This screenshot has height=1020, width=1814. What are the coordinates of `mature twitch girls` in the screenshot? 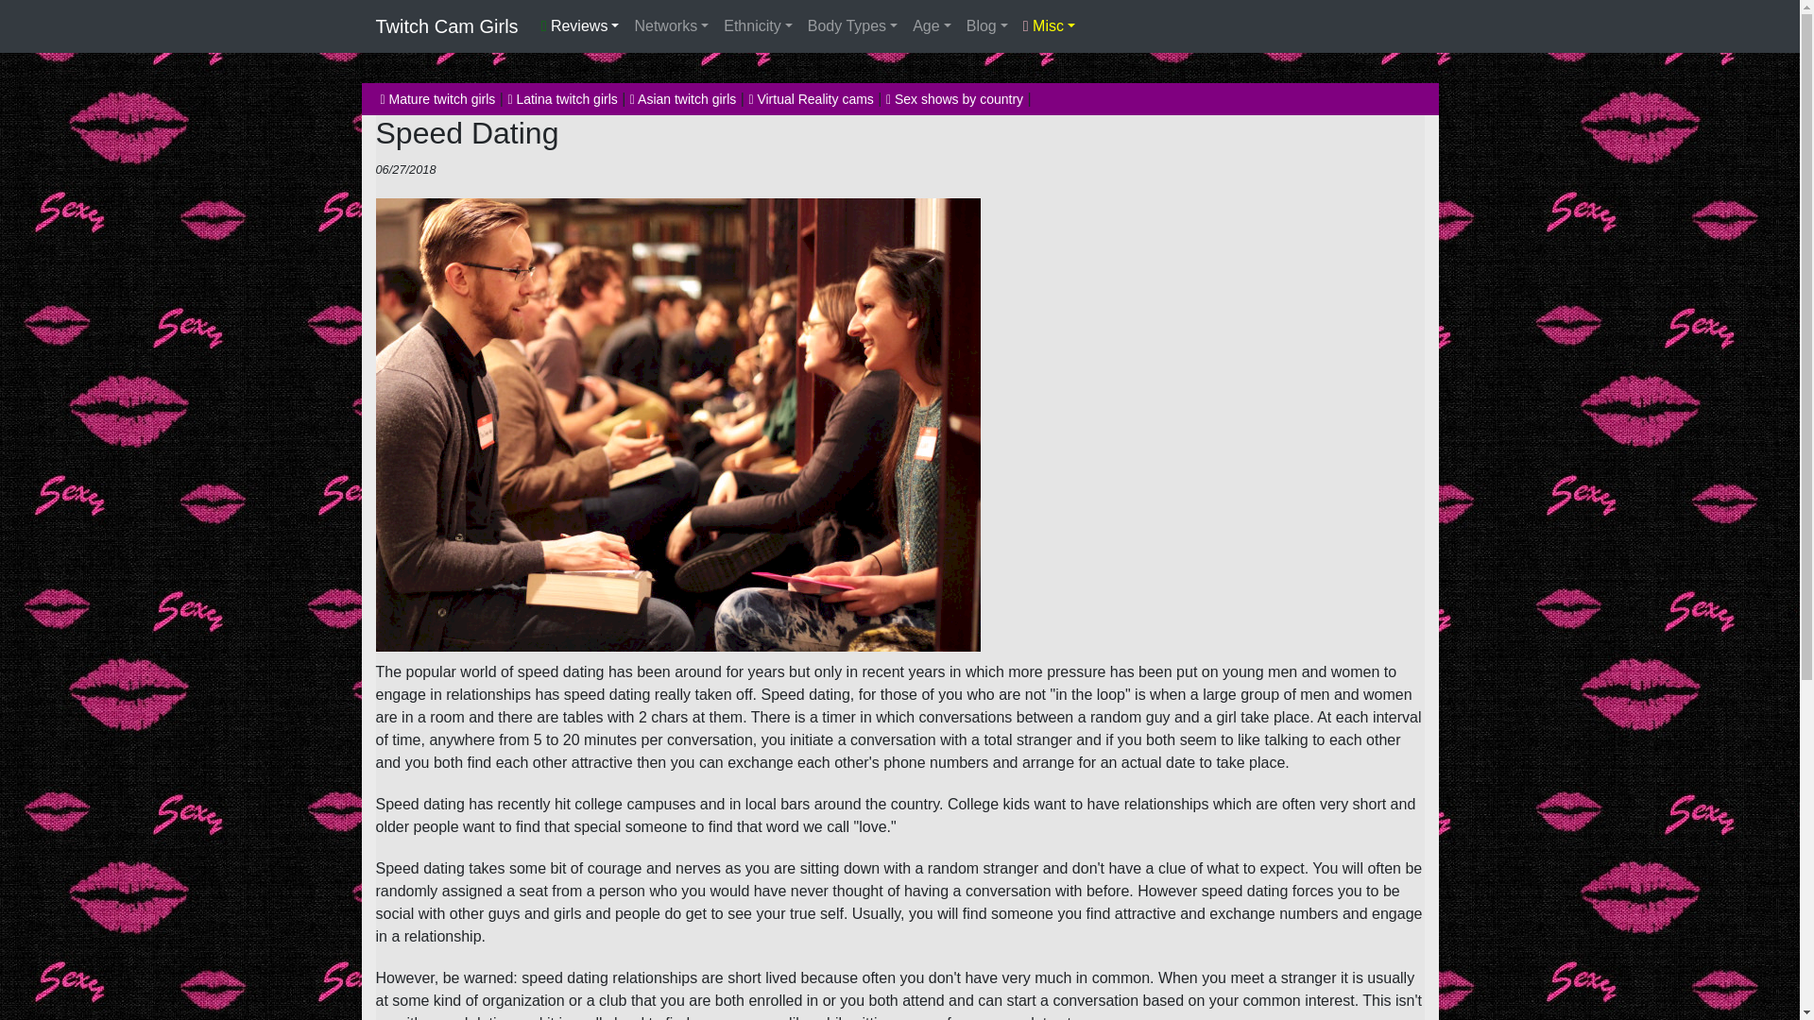 It's located at (436, 99).